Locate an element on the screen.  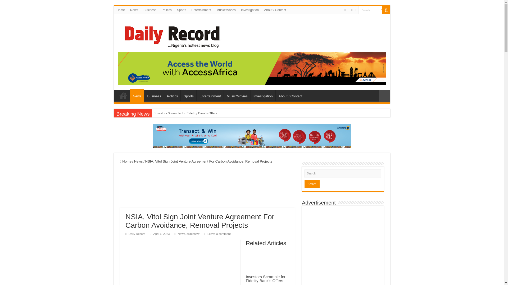
Random Article is located at coordinates (384, 96).